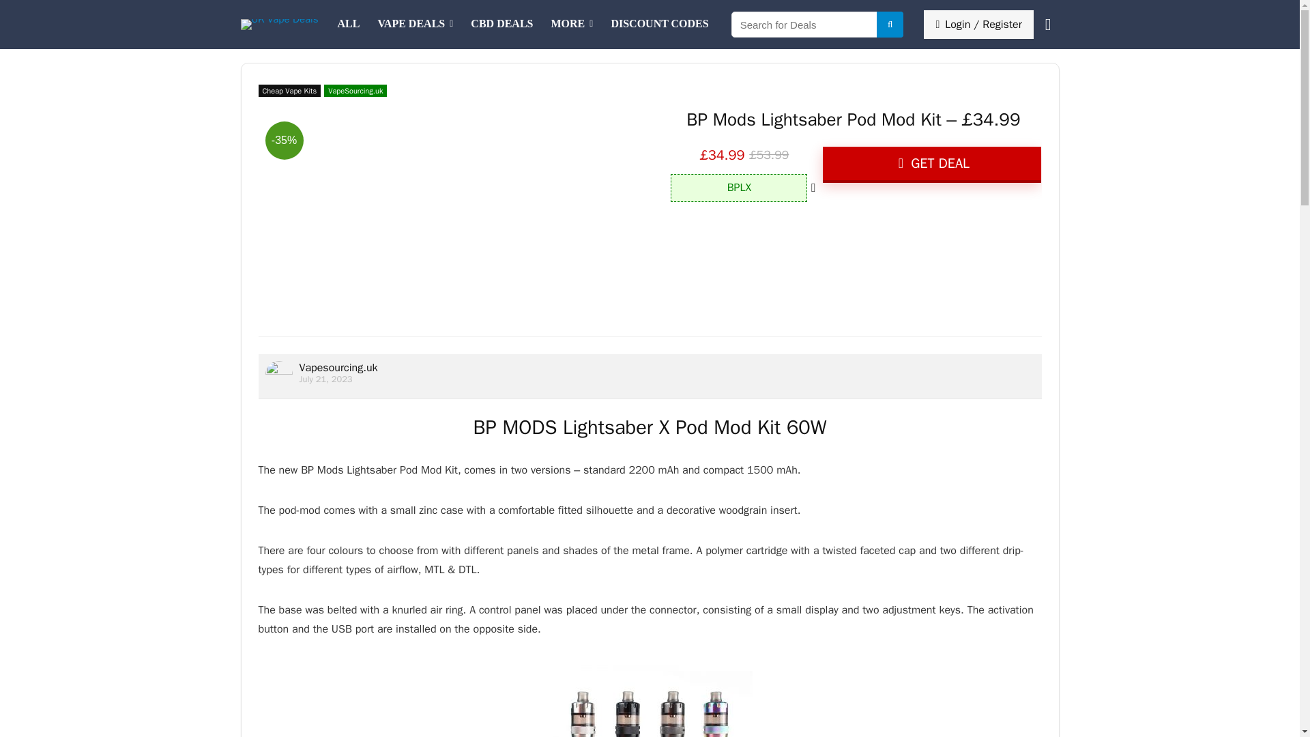 This screenshot has width=1310, height=737. What do you see at coordinates (348, 25) in the screenshot?
I see `ALL` at bounding box center [348, 25].